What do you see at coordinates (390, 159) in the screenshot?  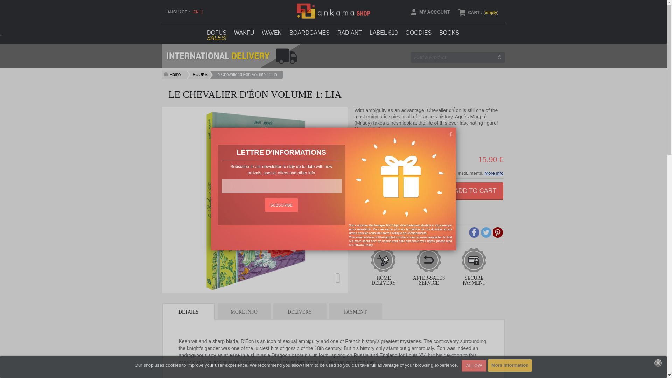 I see `1` at bounding box center [390, 159].